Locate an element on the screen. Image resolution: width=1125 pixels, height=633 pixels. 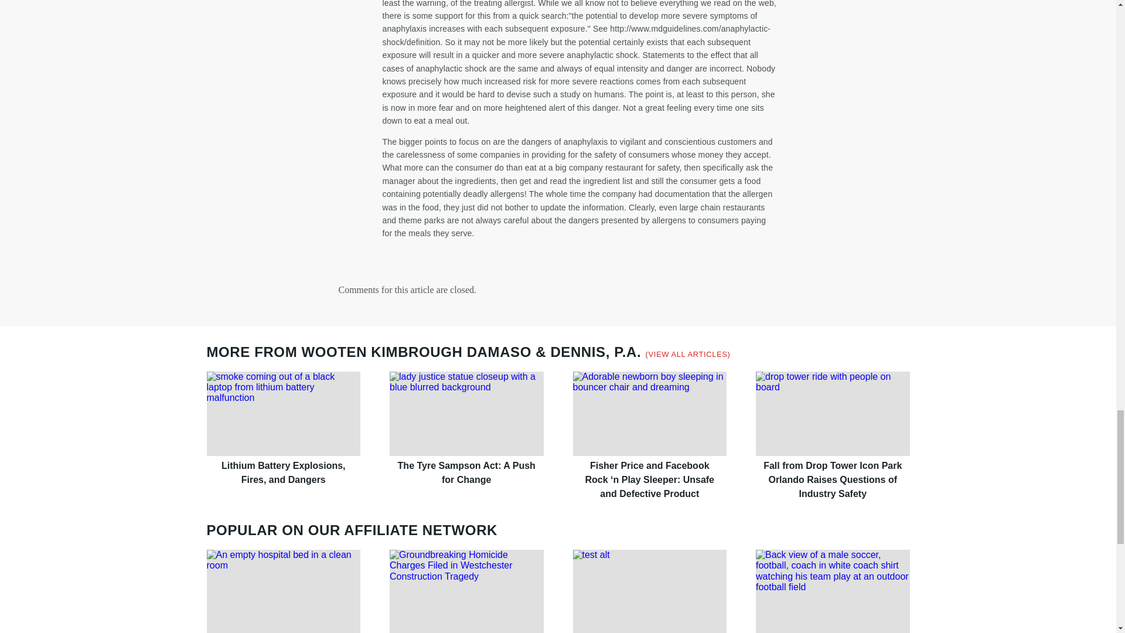
Lithium Battery Explosions, Fires, and Dangers is located at coordinates (282, 413).